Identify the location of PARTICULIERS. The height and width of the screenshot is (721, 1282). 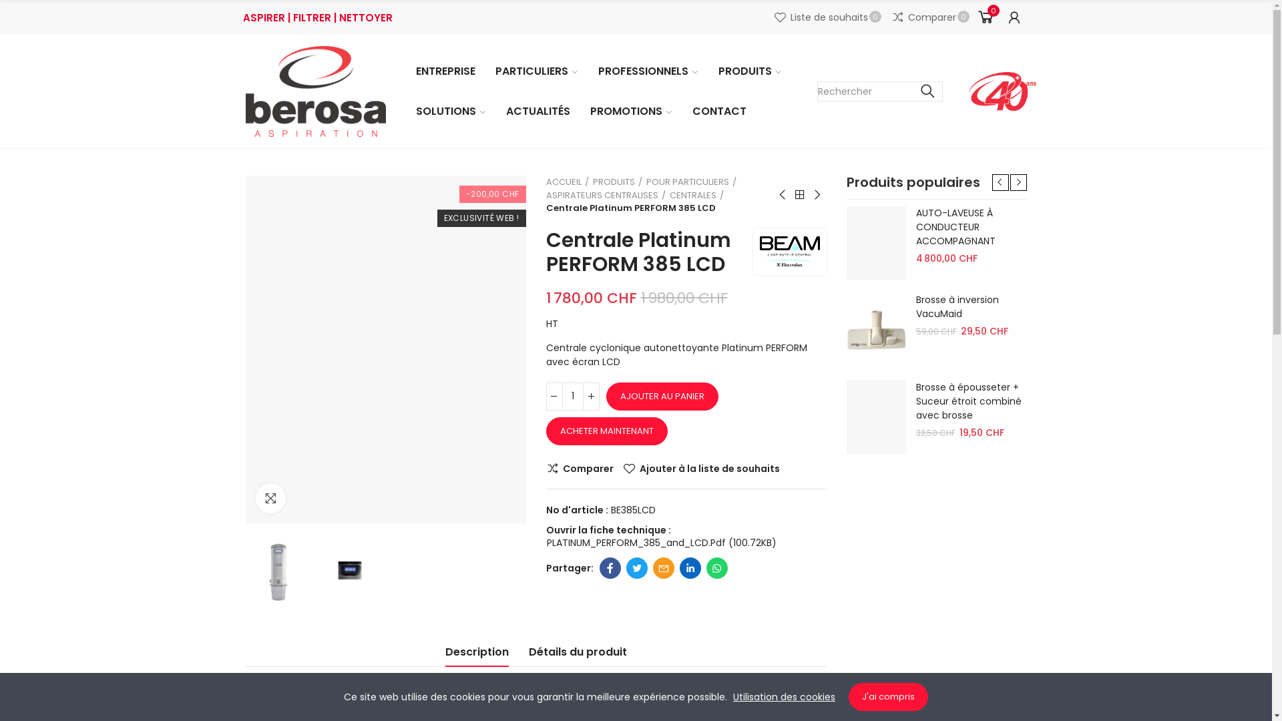
(536, 71).